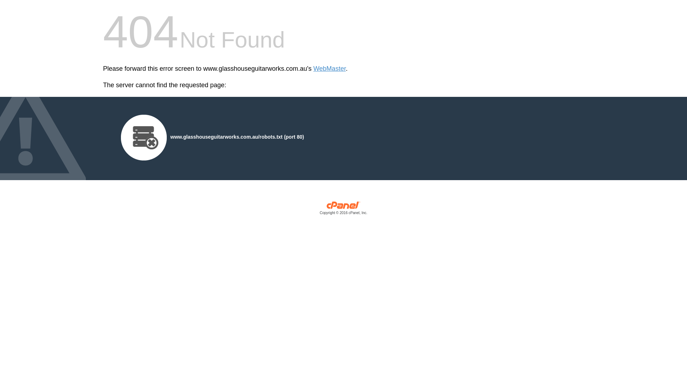 The width and height of the screenshot is (687, 386). I want to click on WebMaster, so click(330, 69).